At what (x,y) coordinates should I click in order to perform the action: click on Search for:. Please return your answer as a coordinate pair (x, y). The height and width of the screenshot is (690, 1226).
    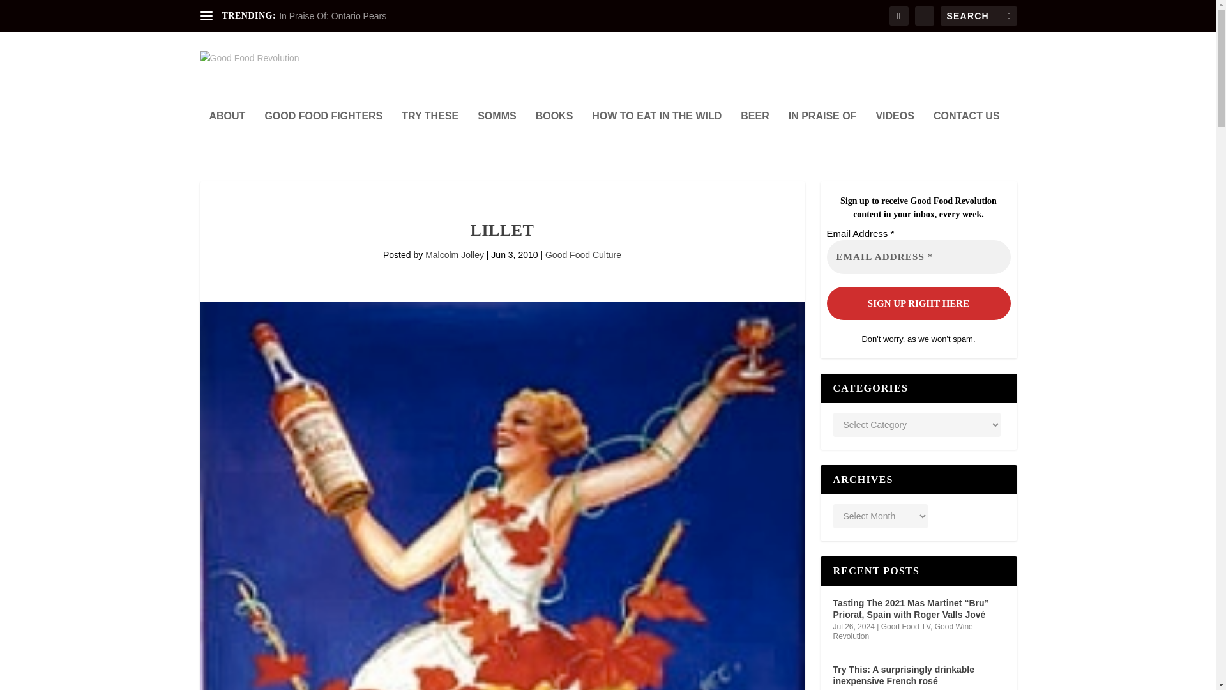
    Looking at the image, I should click on (978, 15).